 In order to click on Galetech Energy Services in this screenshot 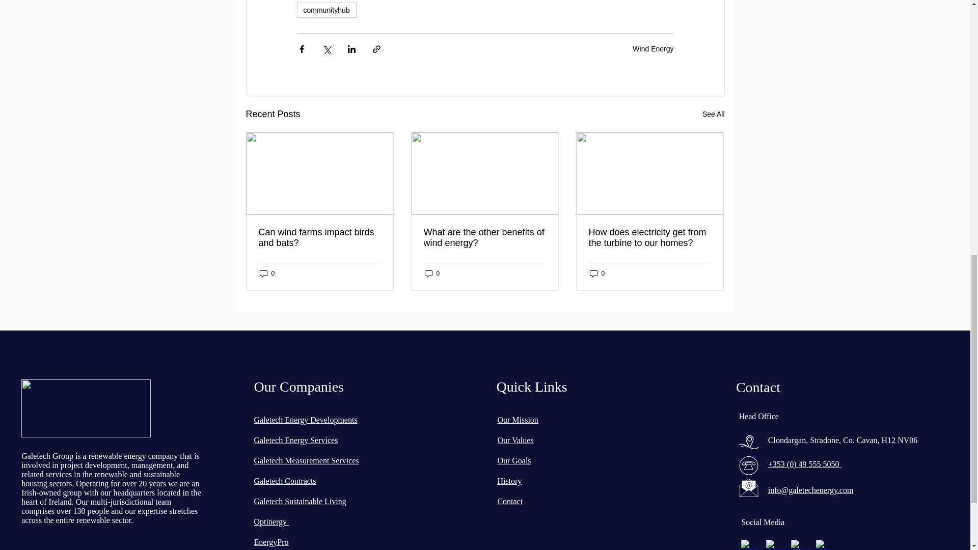, I will do `click(295, 440)`.